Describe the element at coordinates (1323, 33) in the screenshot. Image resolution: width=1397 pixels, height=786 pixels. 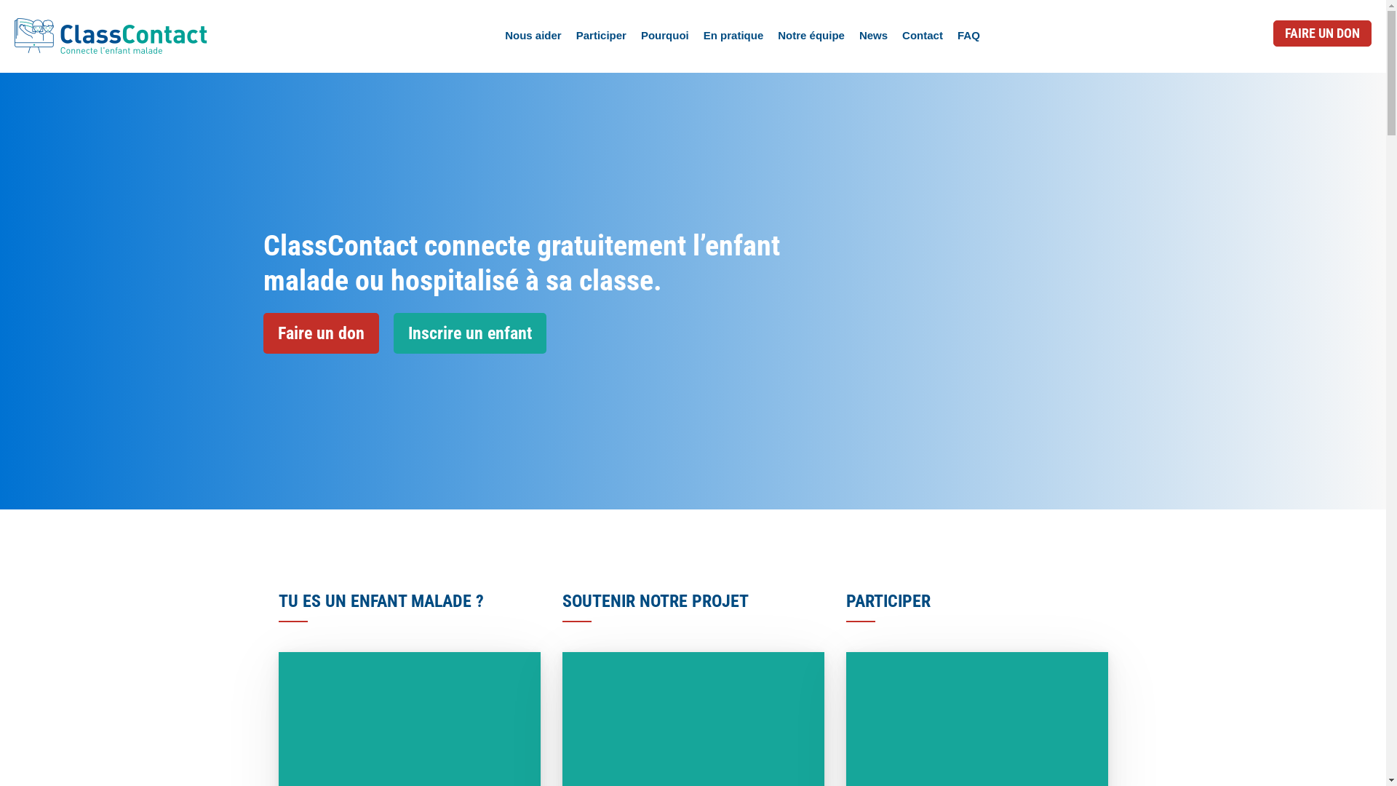
I see `FAIRE UN DON` at that location.